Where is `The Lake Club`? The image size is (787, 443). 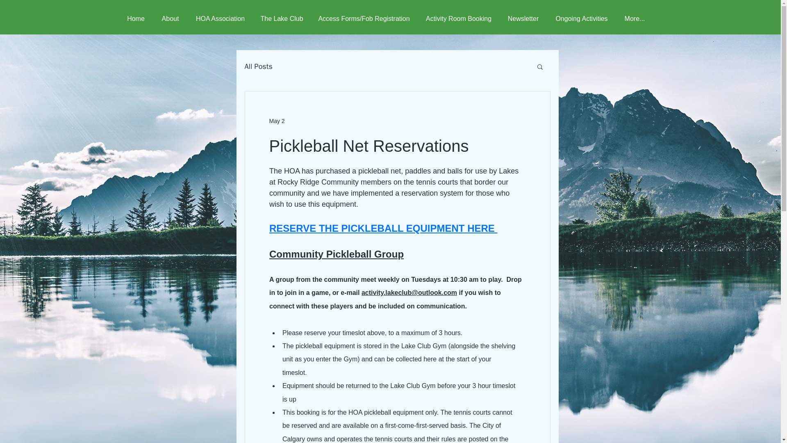
The Lake Club is located at coordinates (282, 18).